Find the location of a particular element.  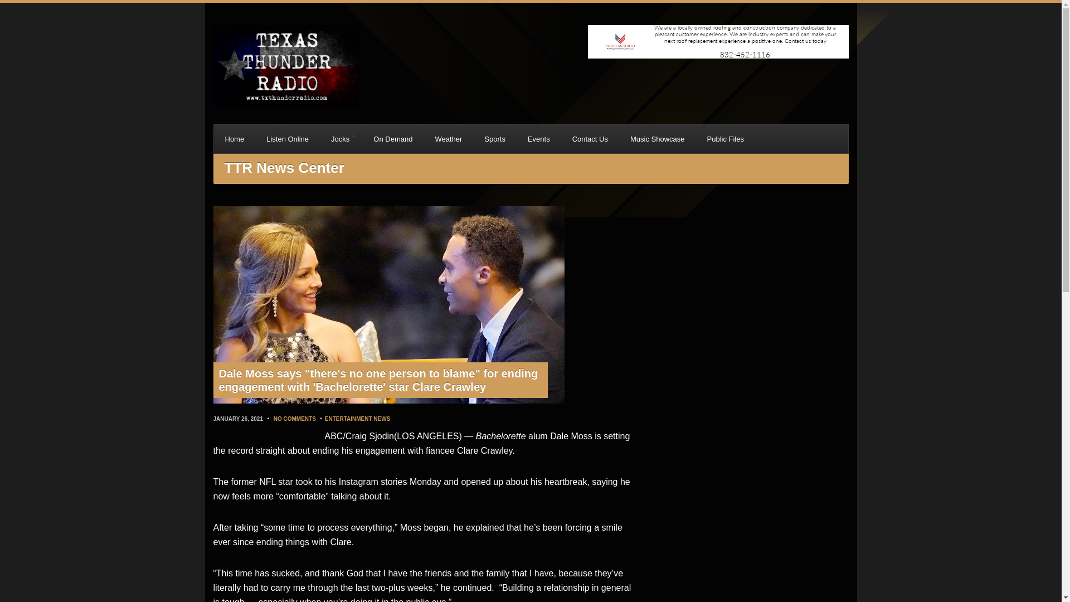

Weather is located at coordinates (448, 139).